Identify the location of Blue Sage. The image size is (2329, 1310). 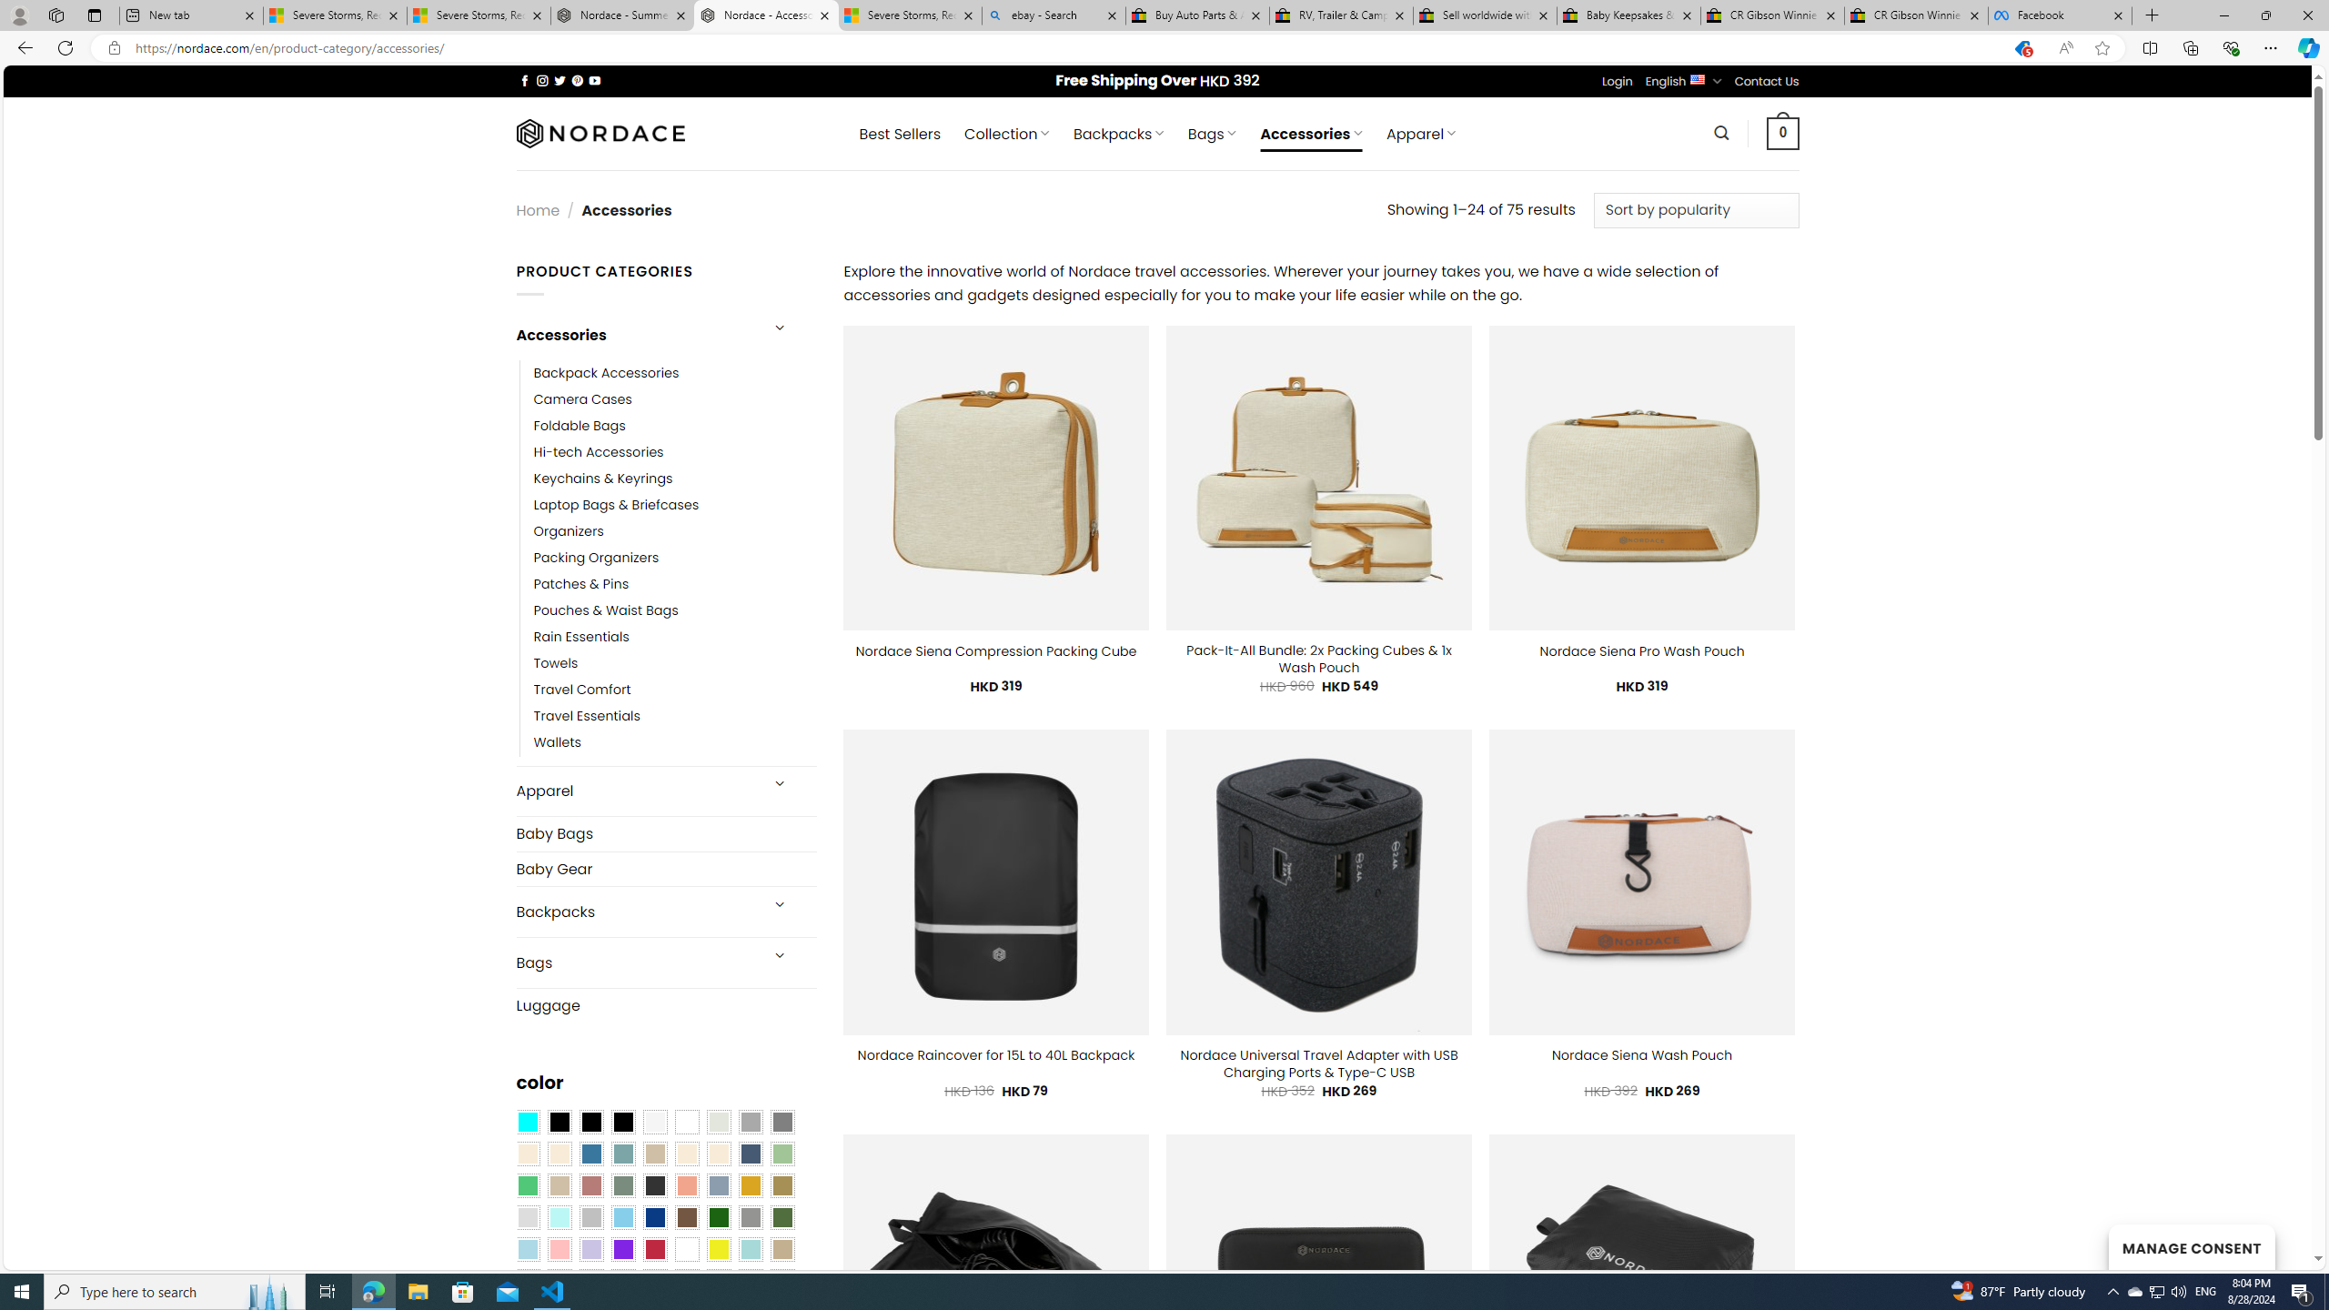
(622, 1154).